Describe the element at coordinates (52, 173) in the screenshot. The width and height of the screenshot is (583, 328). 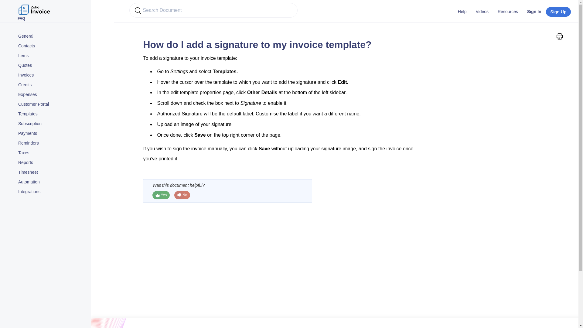
I see `Timesheet` at that location.